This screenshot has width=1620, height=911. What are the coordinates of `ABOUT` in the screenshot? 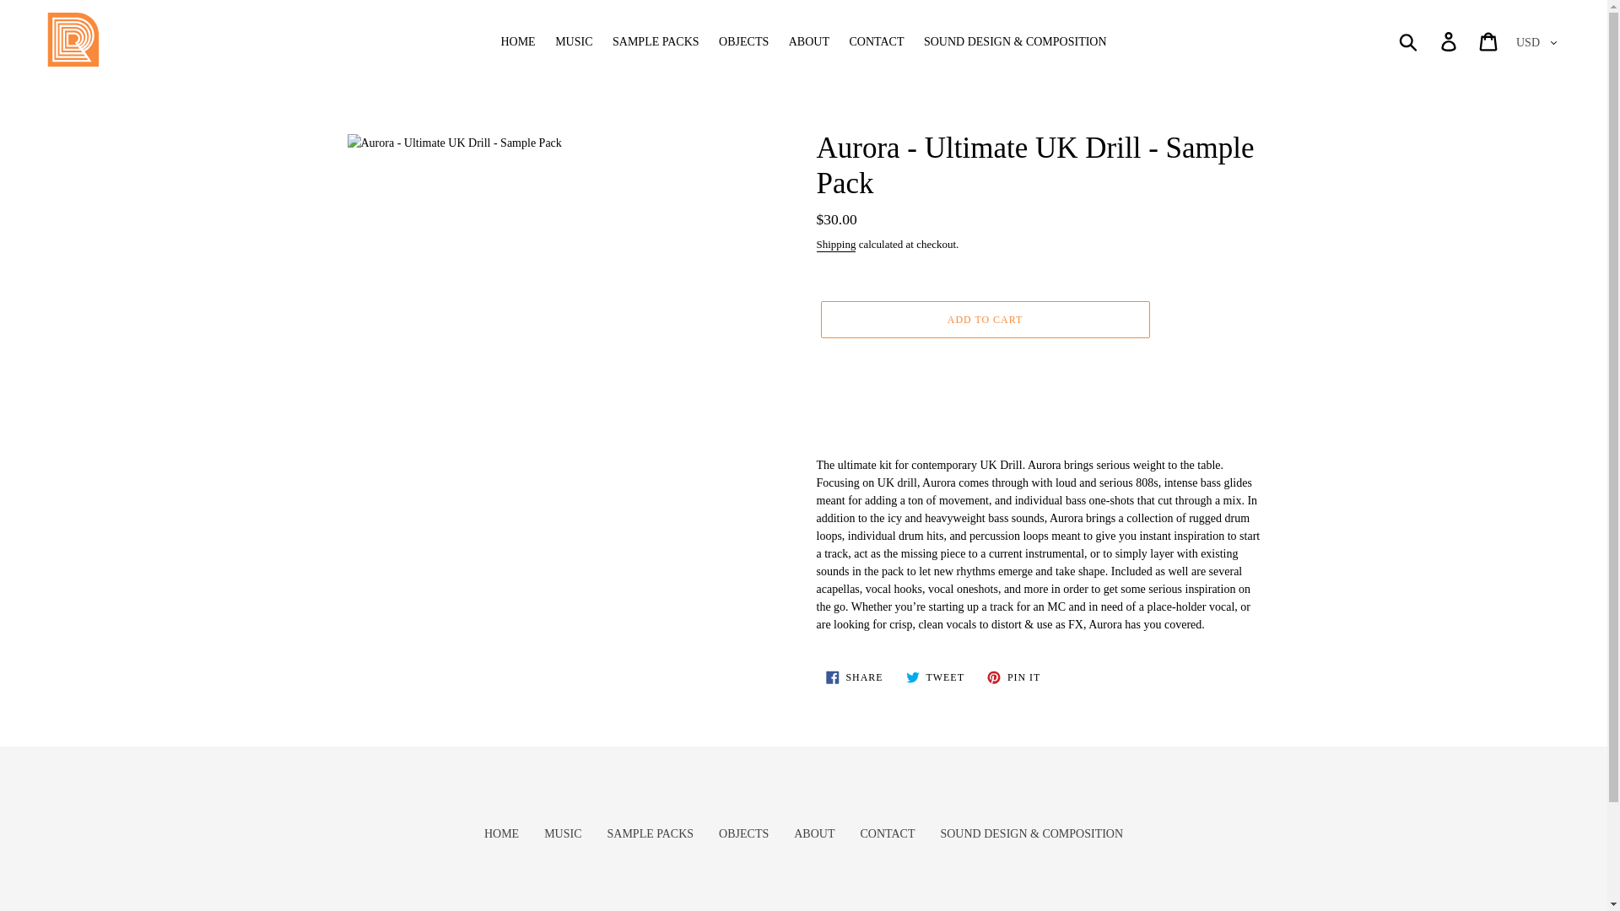 It's located at (563, 833).